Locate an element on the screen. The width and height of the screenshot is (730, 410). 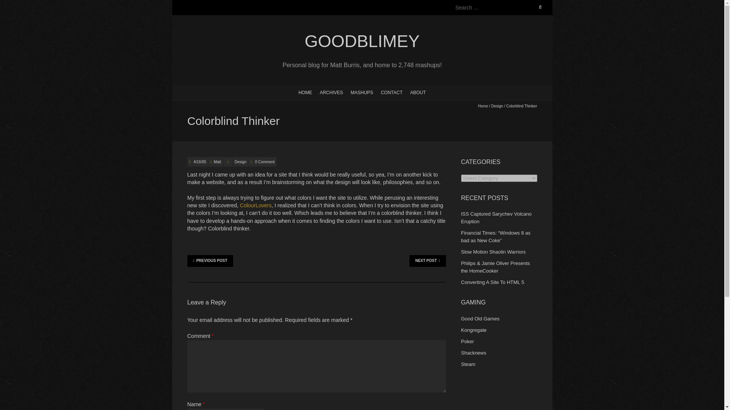
Steam is located at coordinates (468, 364).